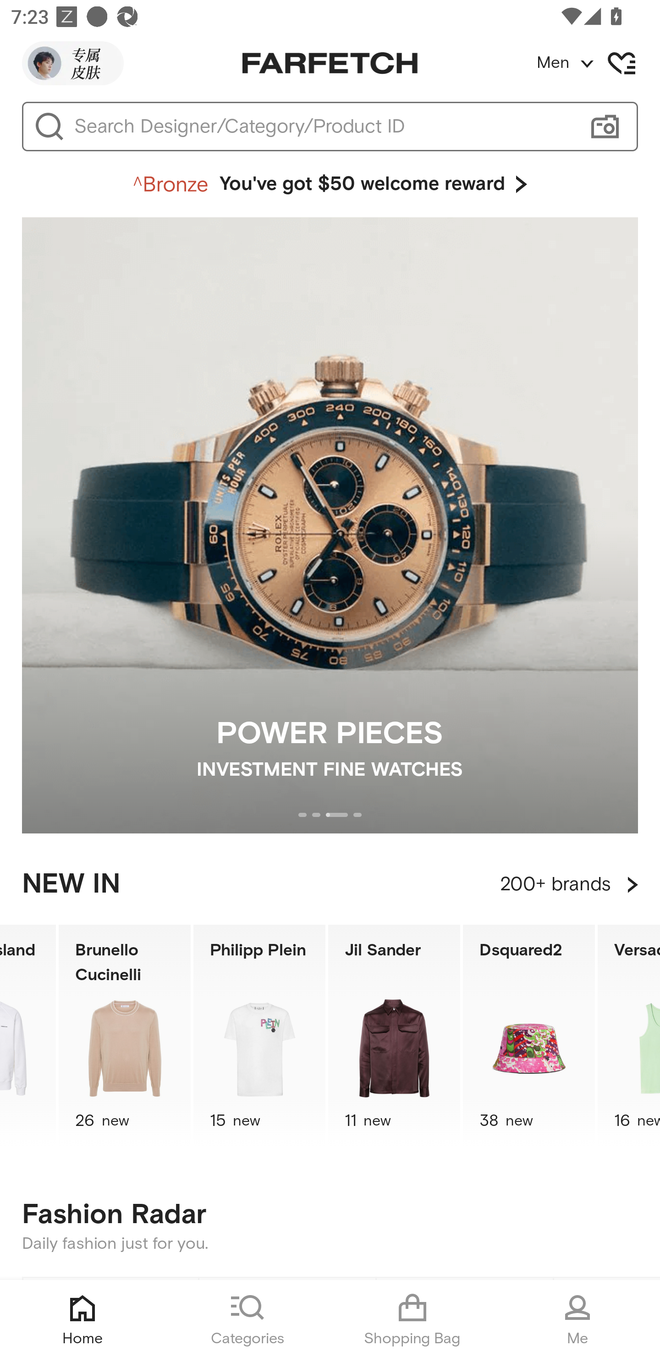 The height and width of the screenshot is (1357, 660). Describe the element at coordinates (259, 1036) in the screenshot. I see `Philipp Plein 15  new` at that location.